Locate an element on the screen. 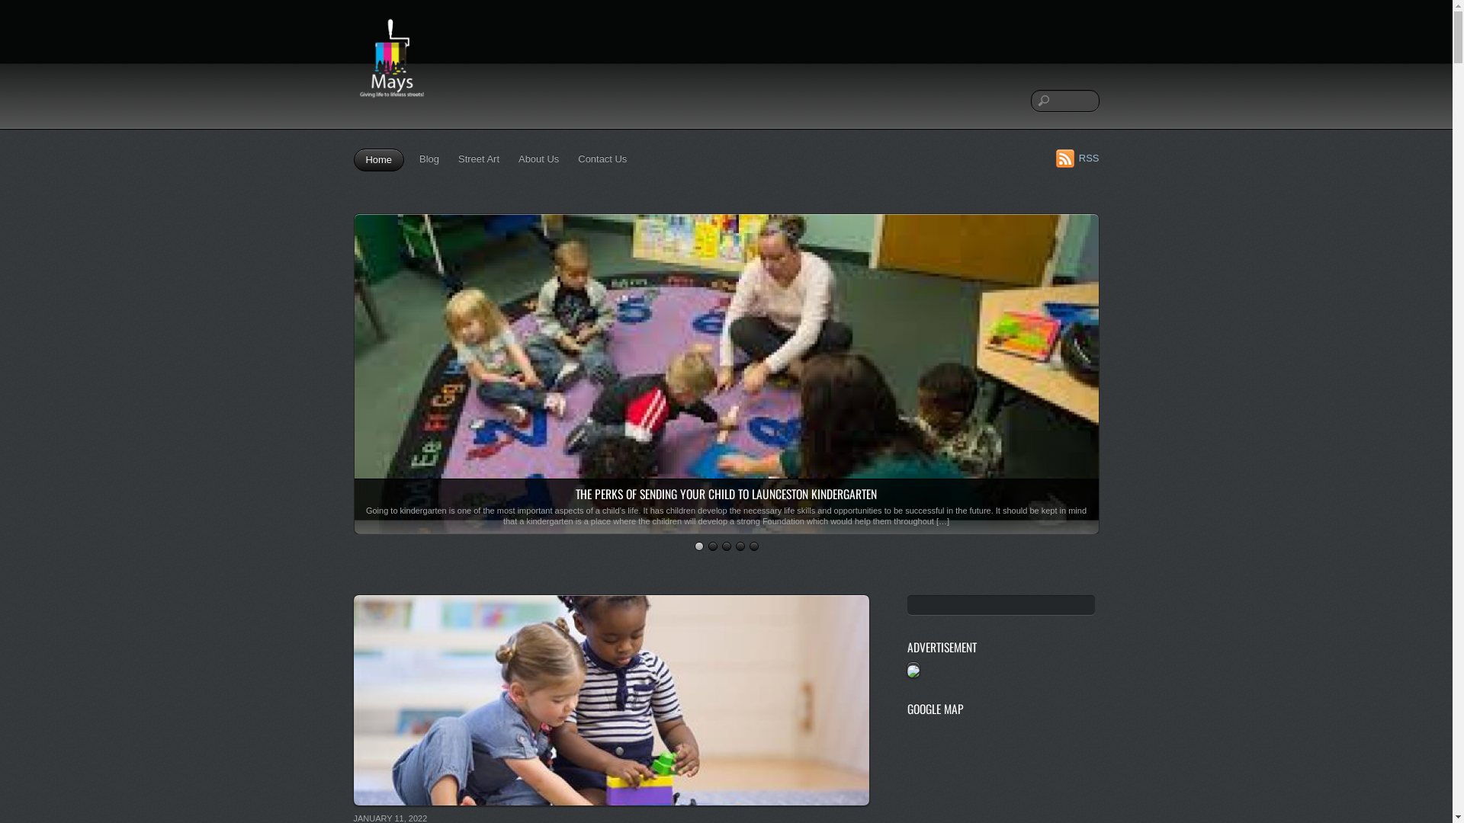  3 is located at coordinates (726, 546).